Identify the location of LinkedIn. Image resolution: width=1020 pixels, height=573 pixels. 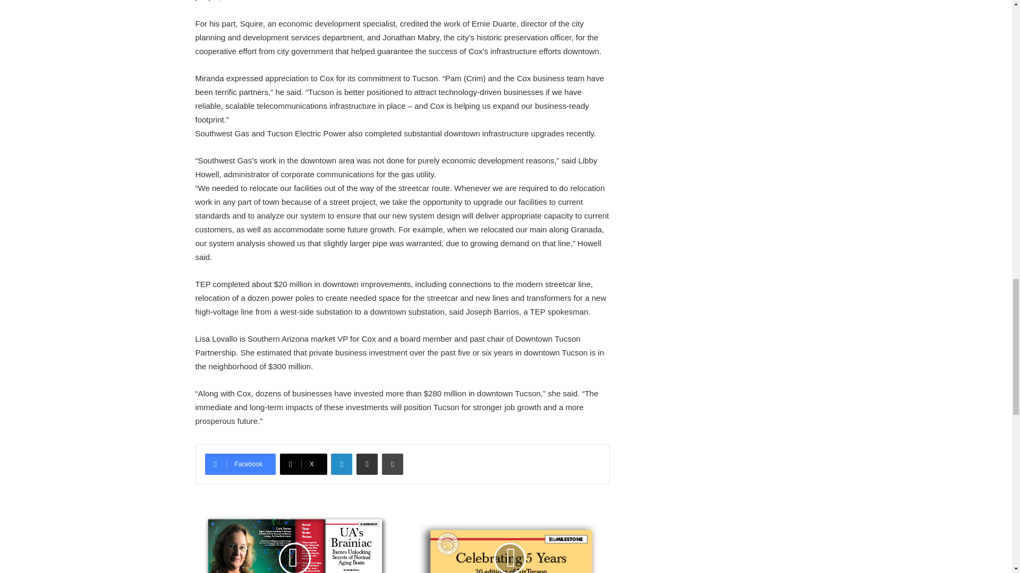
(341, 464).